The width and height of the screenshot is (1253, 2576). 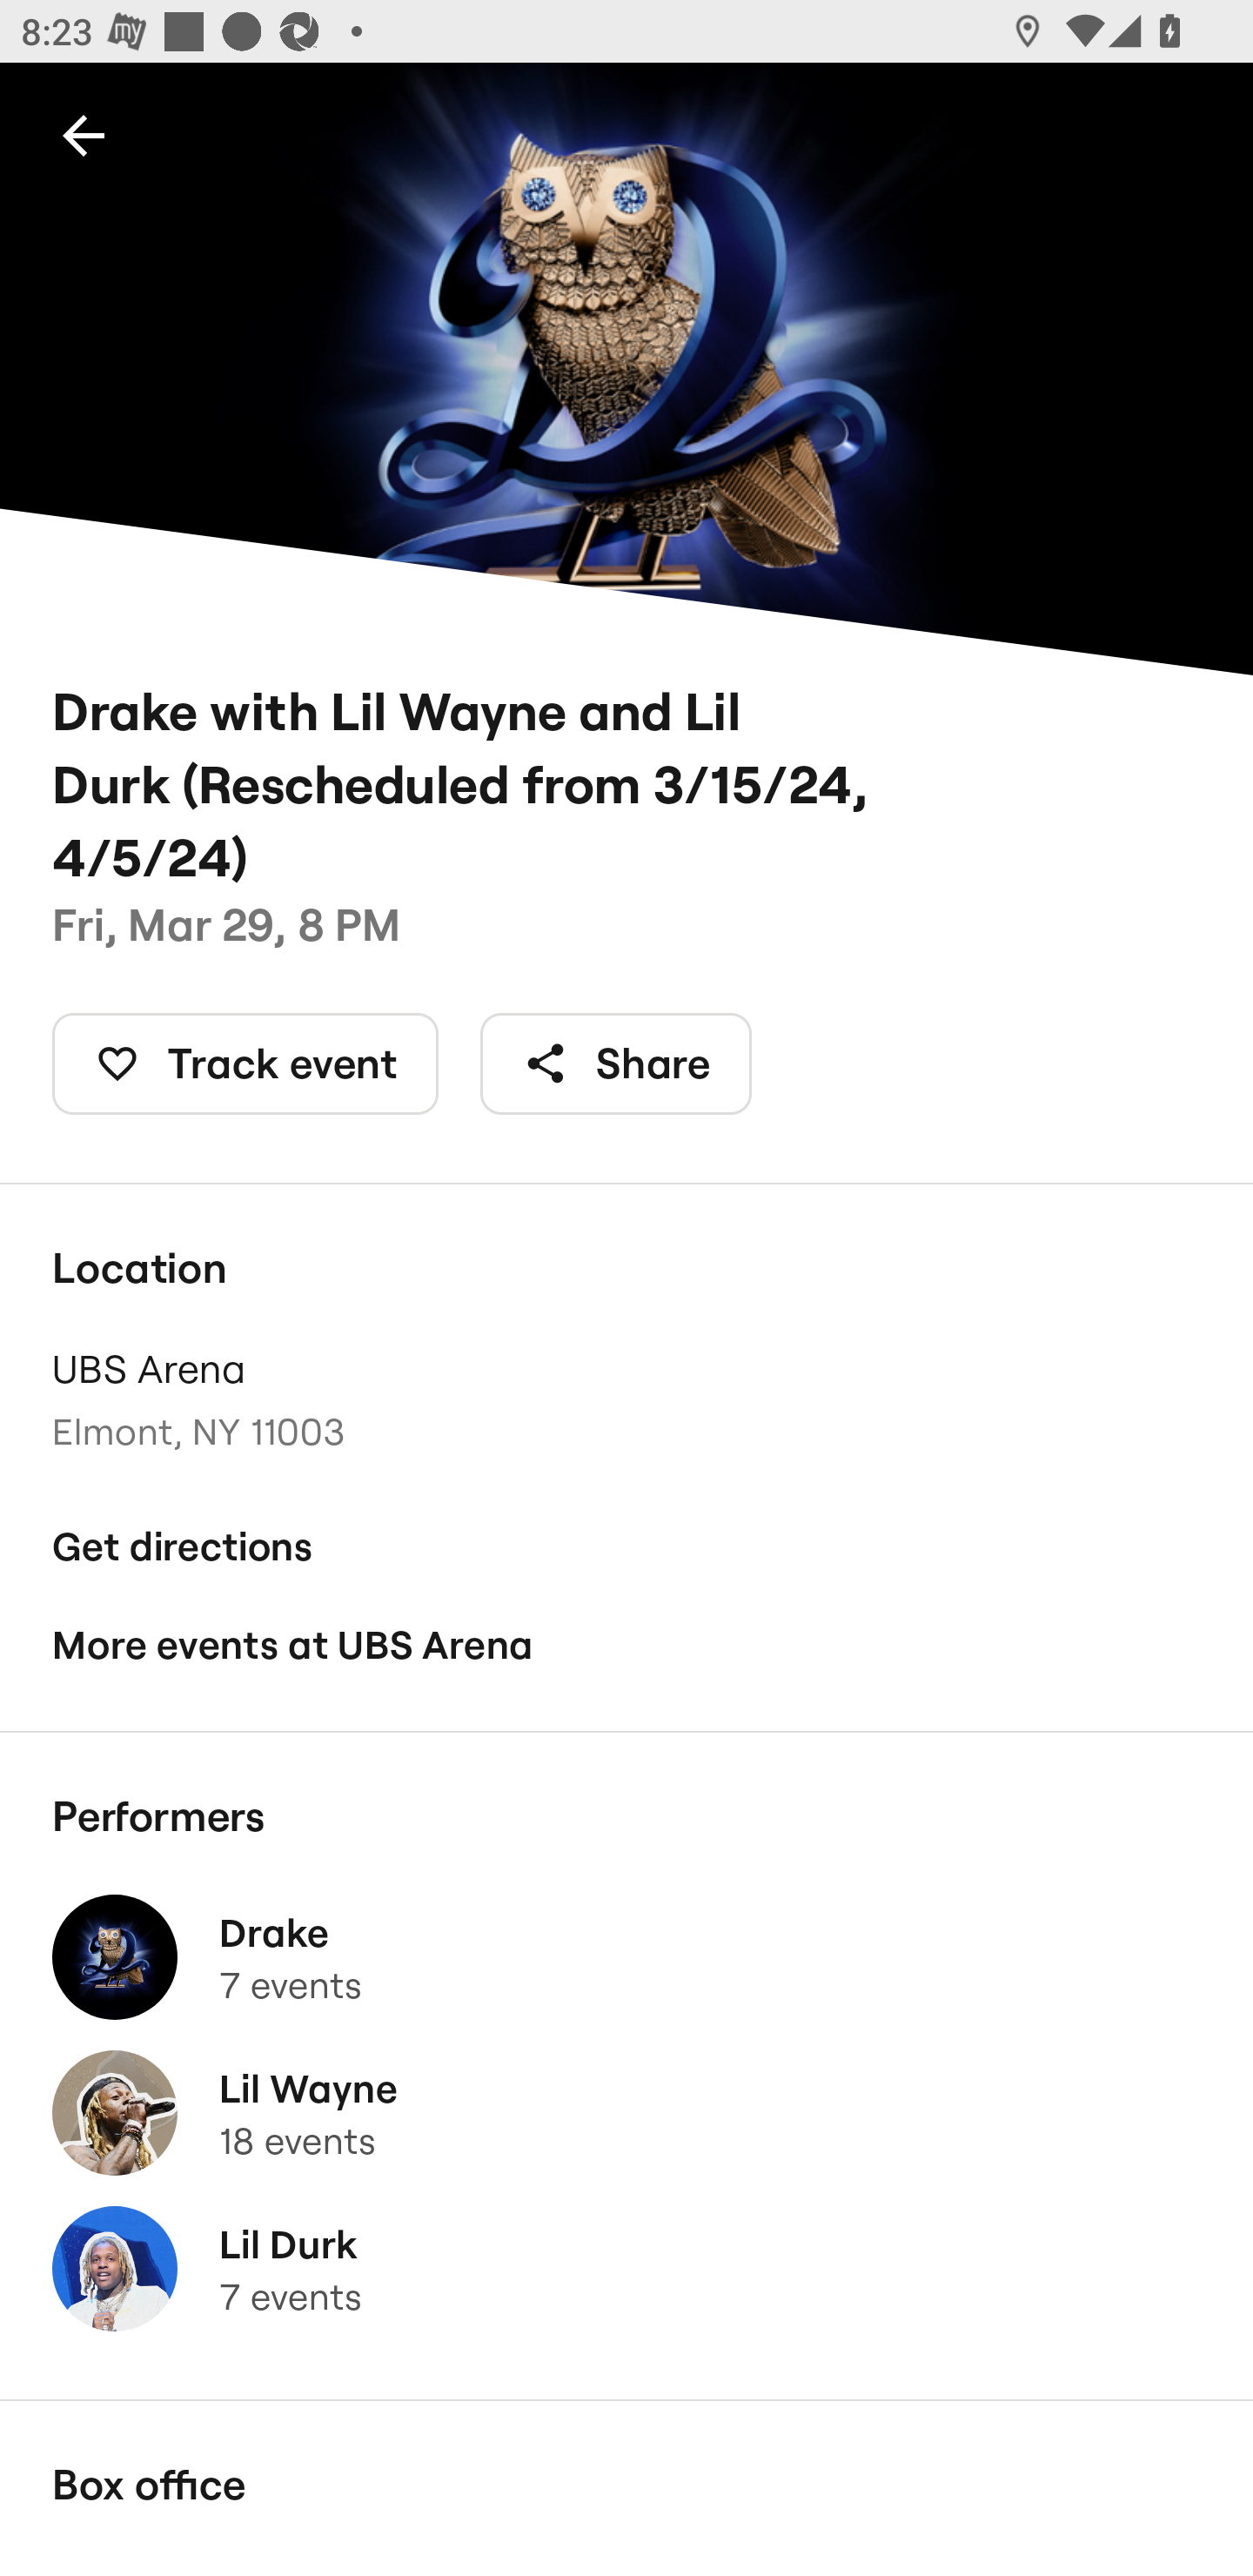 I want to click on Track event, so click(x=245, y=1063).